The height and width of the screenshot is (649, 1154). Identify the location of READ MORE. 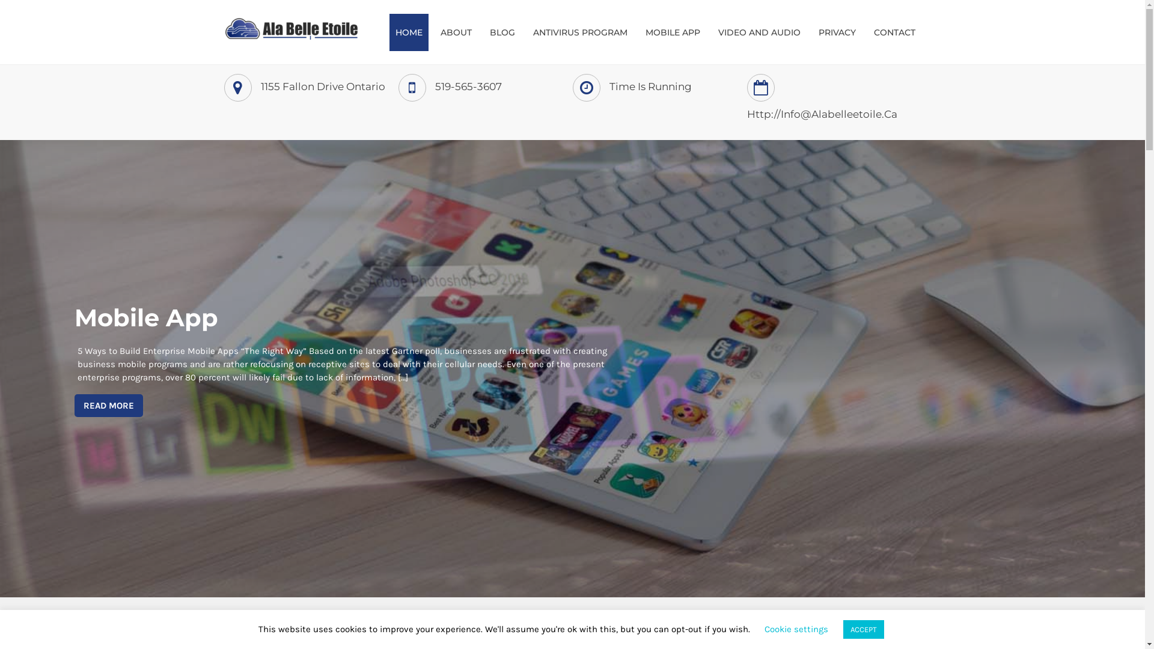
(109, 406).